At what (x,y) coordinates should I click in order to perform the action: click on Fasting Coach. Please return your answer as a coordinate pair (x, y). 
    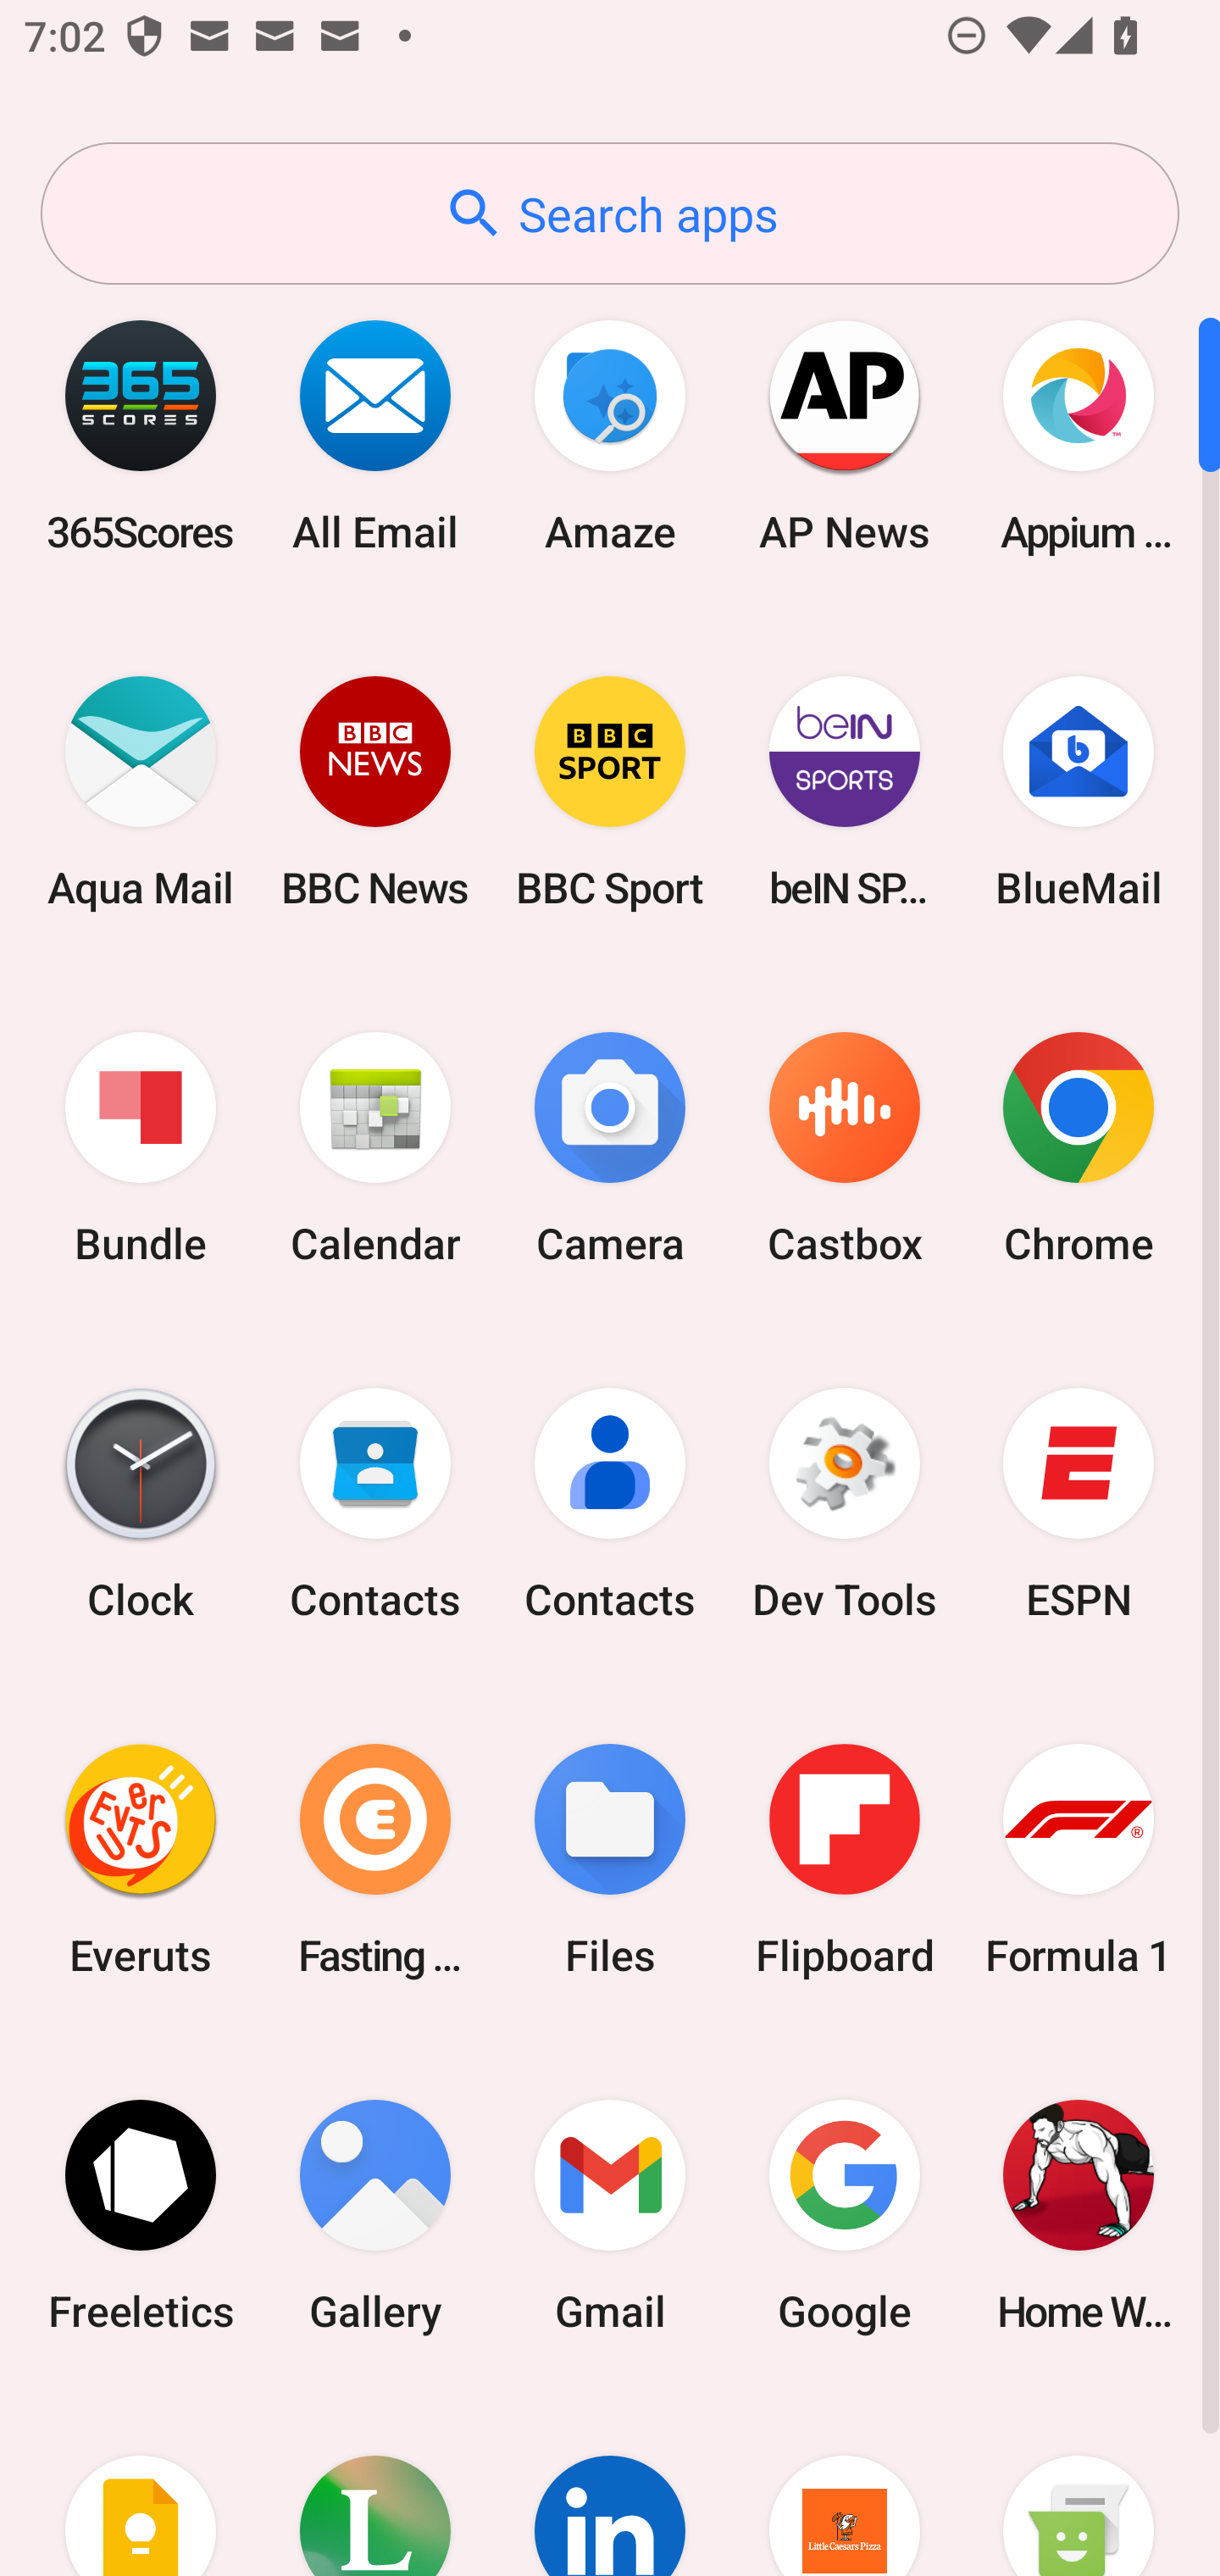
    Looking at the image, I should click on (375, 1859).